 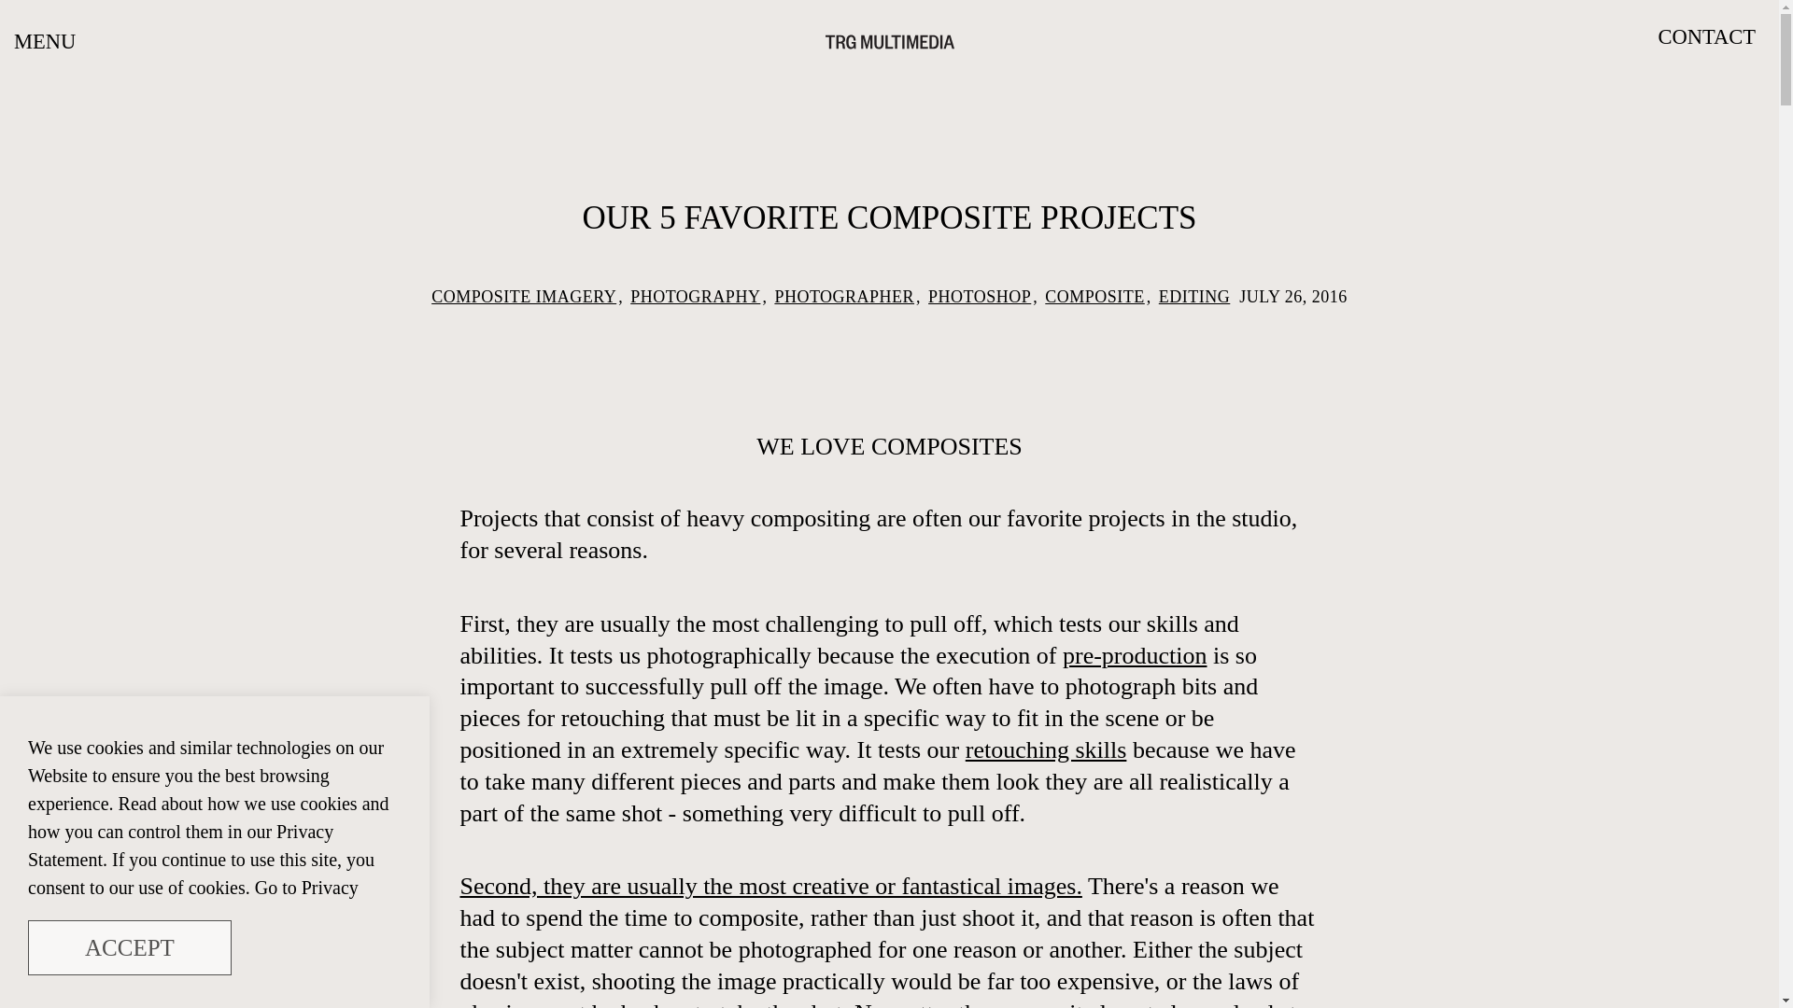 What do you see at coordinates (524, 297) in the screenshot?
I see `COMPOSITE IMAGERY` at bounding box center [524, 297].